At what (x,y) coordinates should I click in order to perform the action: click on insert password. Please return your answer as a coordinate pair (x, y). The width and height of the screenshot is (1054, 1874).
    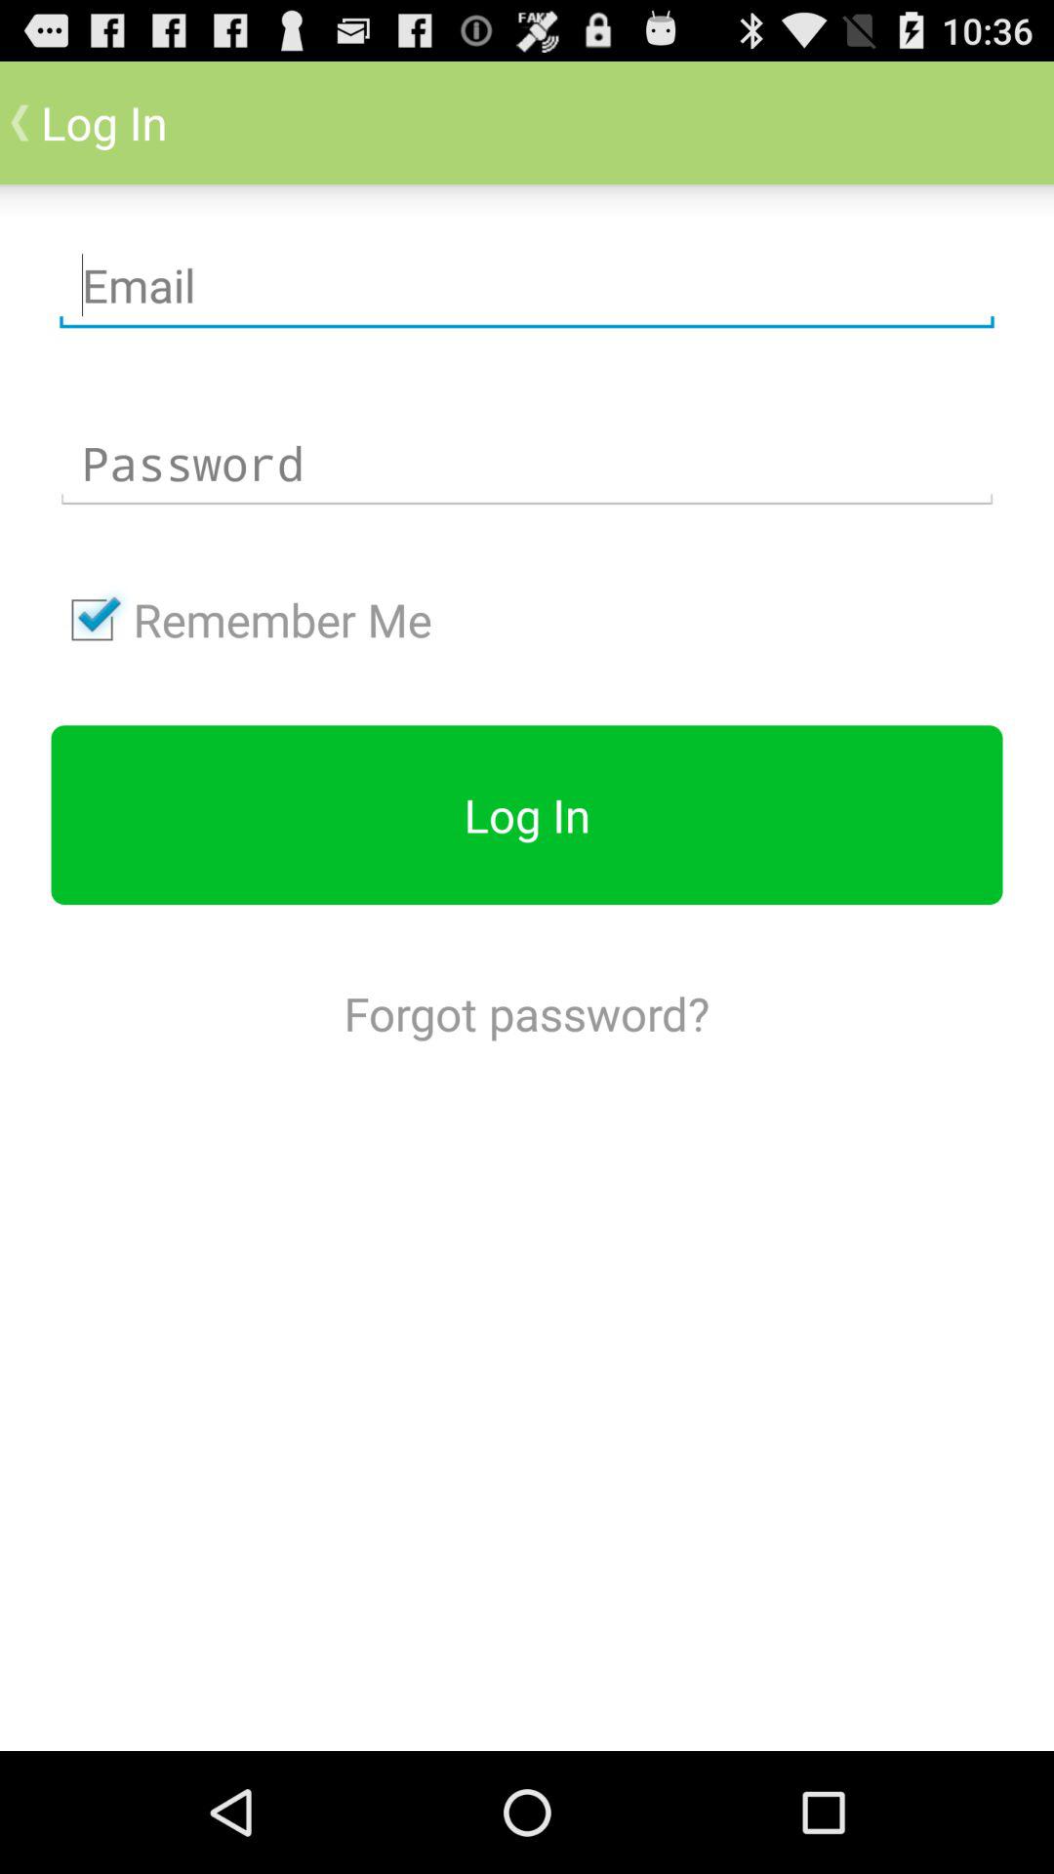
    Looking at the image, I should click on (527, 464).